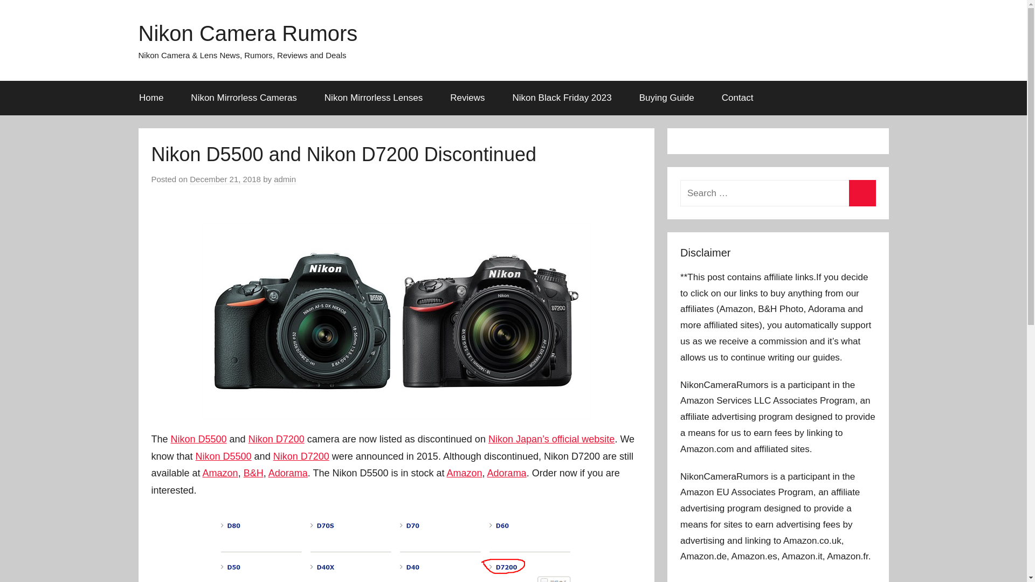 This screenshot has width=1035, height=582. I want to click on Contact, so click(737, 98).